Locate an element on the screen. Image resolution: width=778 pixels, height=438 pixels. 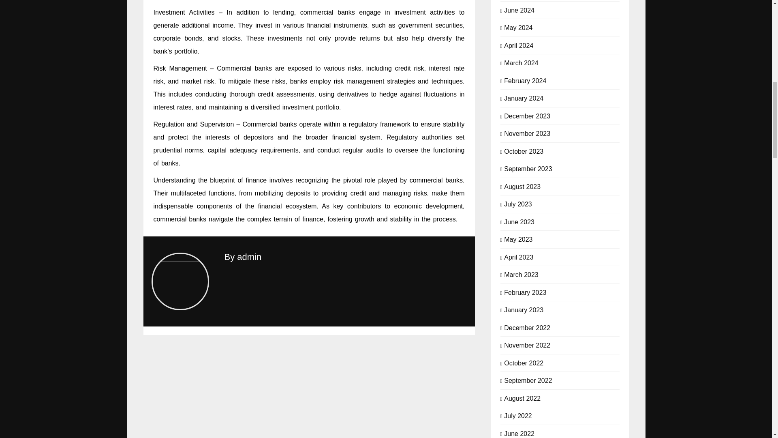
November 2022 is located at coordinates (527, 345).